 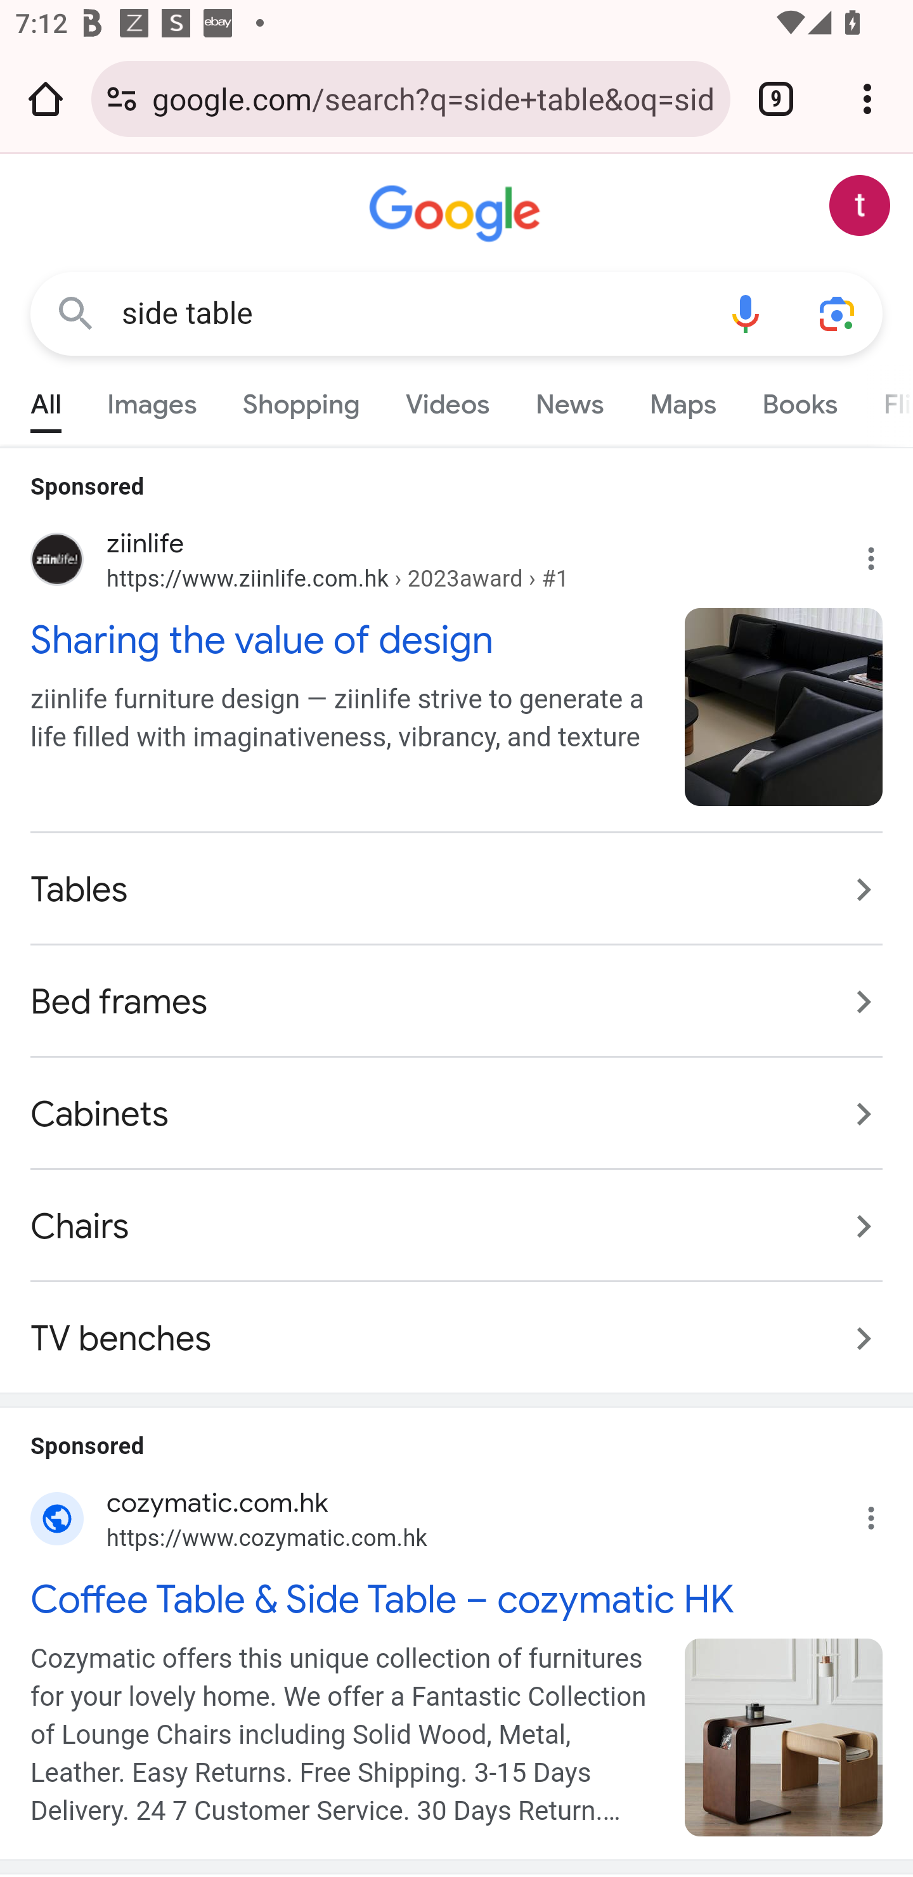 I want to click on Why this ad?, so click(x=883, y=1512).